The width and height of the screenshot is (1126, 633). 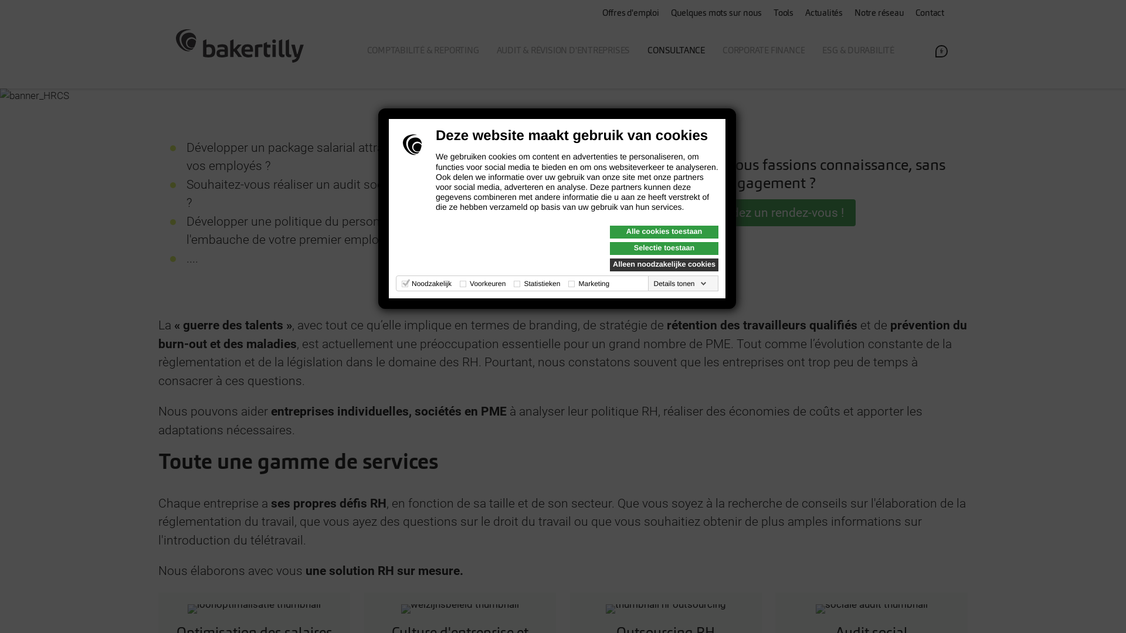 I want to click on Selectie toestaan, so click(x=664, y=249).